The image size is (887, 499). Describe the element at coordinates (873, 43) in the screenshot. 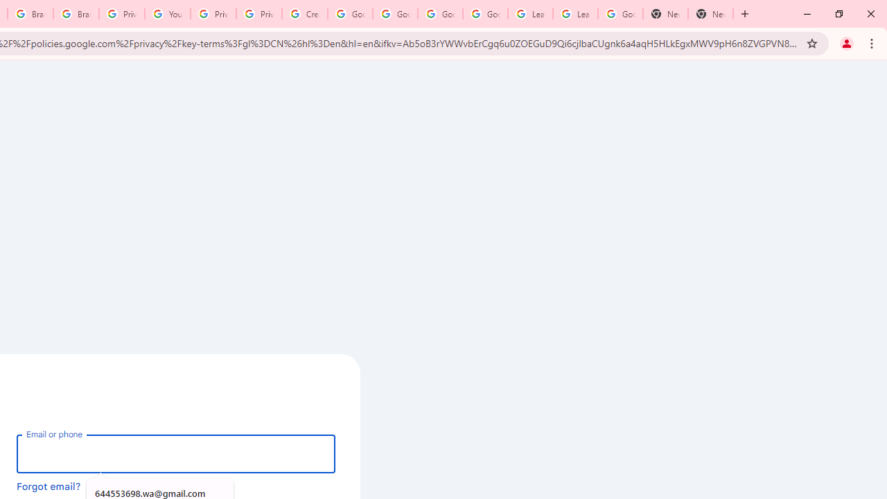

I see `Chrome` at that location.